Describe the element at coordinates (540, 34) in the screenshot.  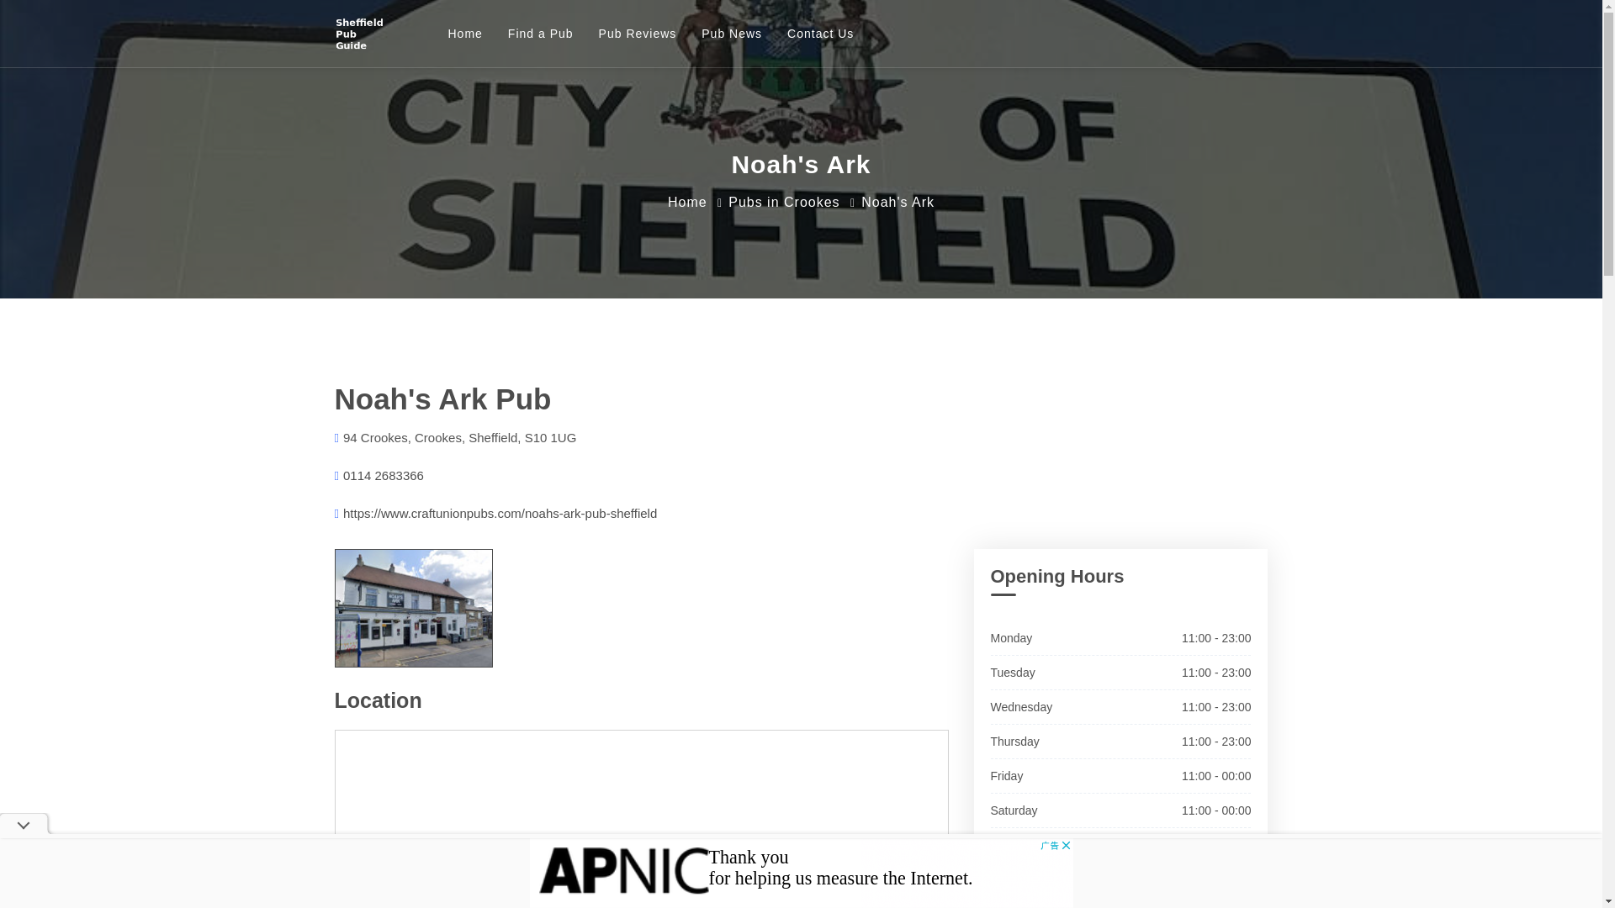
I see `Find a Pub` at that location.